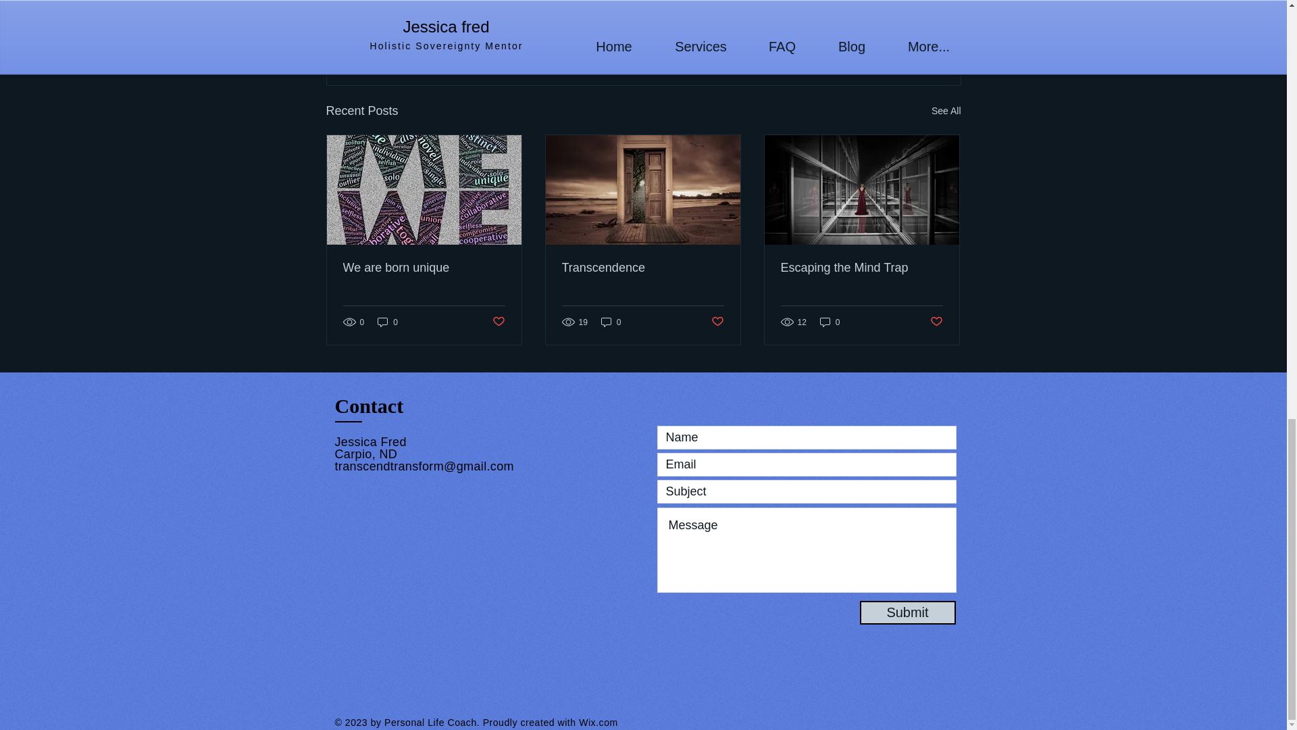  I want to click on 0, so click(388, 322).